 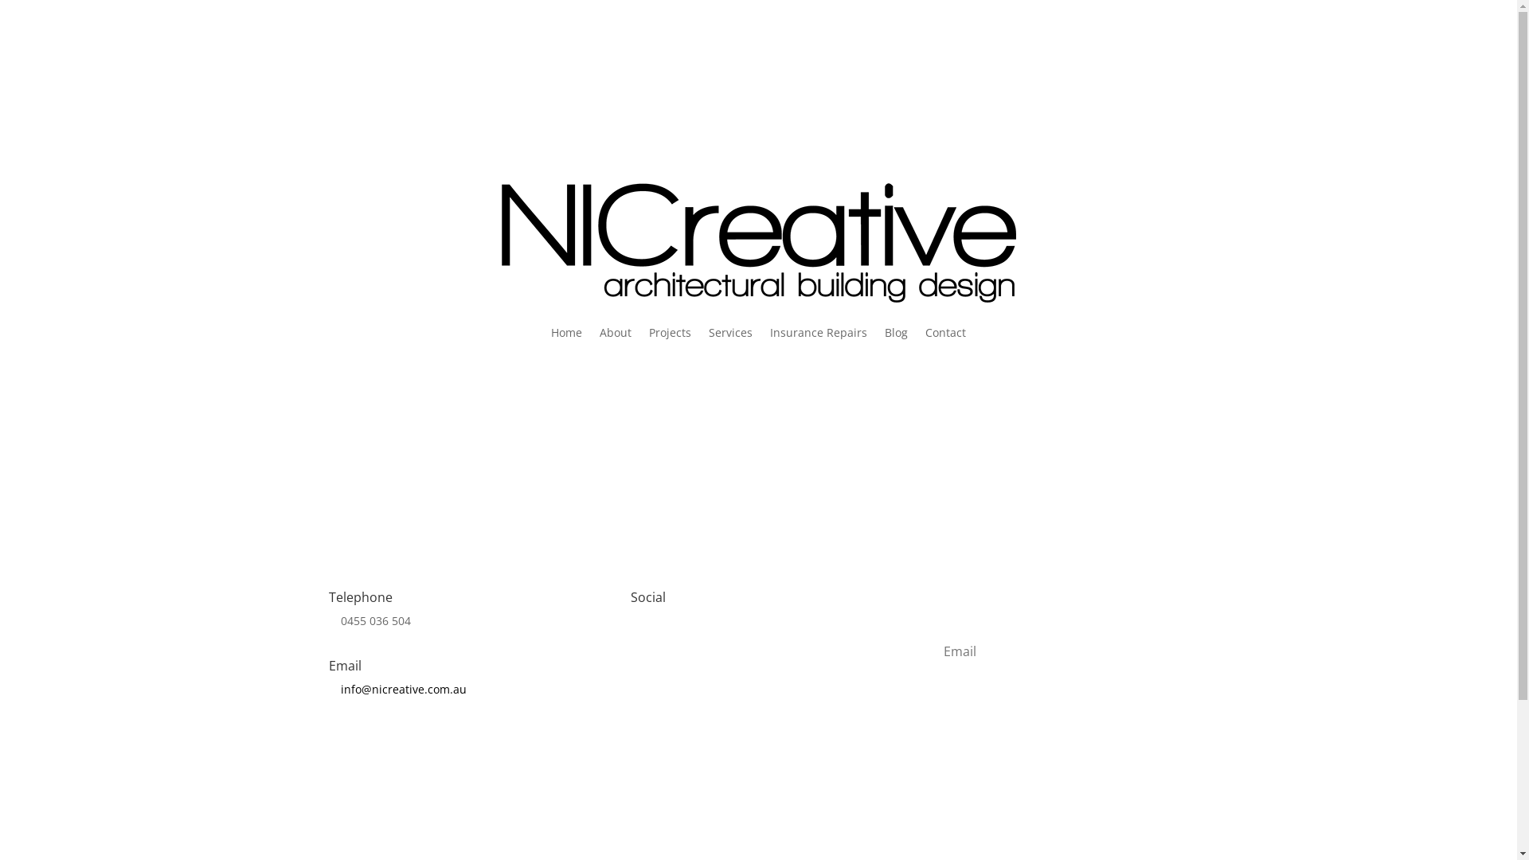 I want to click on Follow on Instagram, so click(x=1048, y=104).